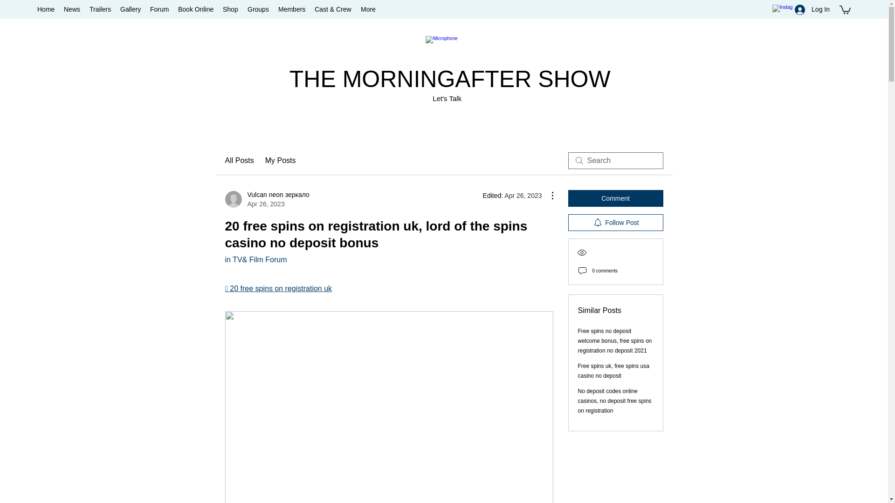 This screenshot has height=503, width=895. What do you see at coordinates (258, 9) in the screenshot?
I see `Groups` at bounding box center [258, 9].